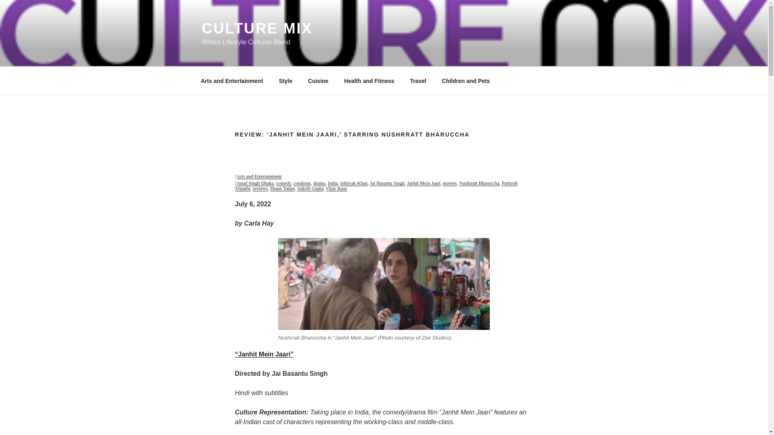  Describe the element at coordinates (449, 183) in the screenshot. I see `movies` at that location.